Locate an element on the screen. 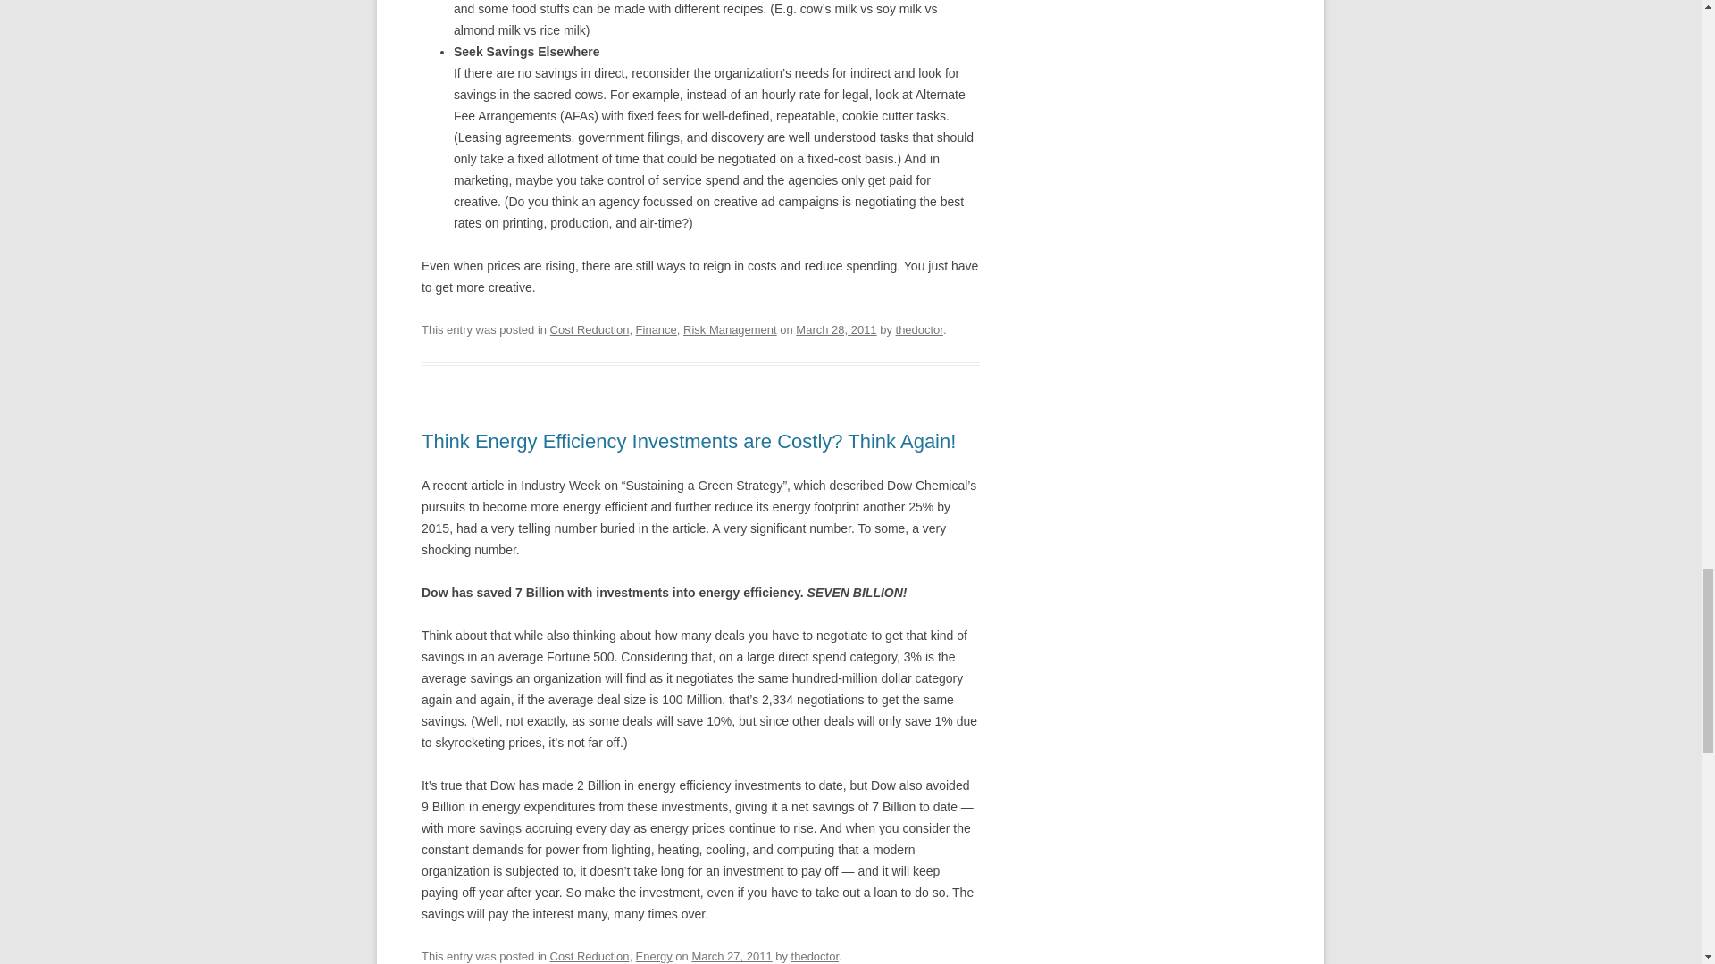  View all posts by thedoctor is located at coordinates (919, 328).